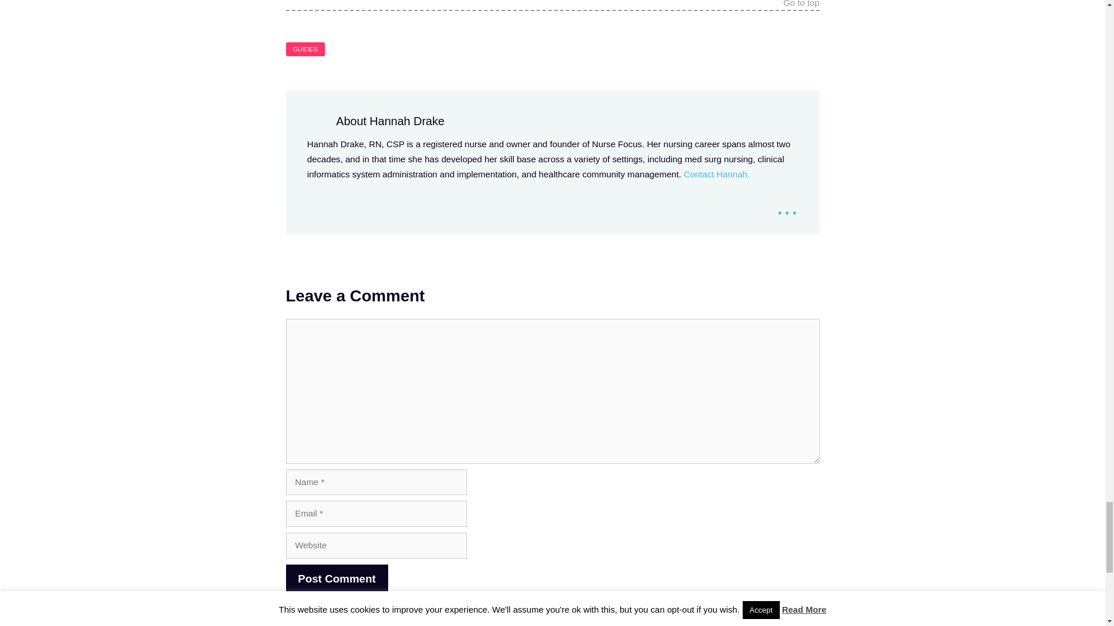 The image size is (1114, 626). I want to click on Post Comment, so click(337, 579).